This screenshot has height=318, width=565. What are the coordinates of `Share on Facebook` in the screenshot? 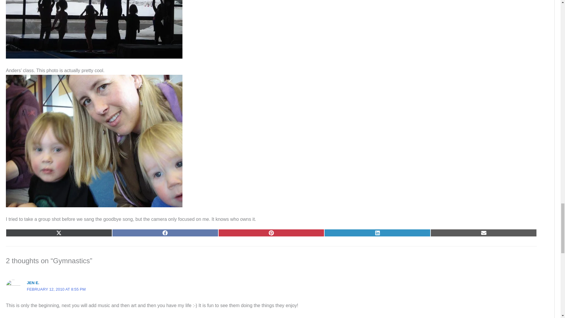 It's located at (165, 233).